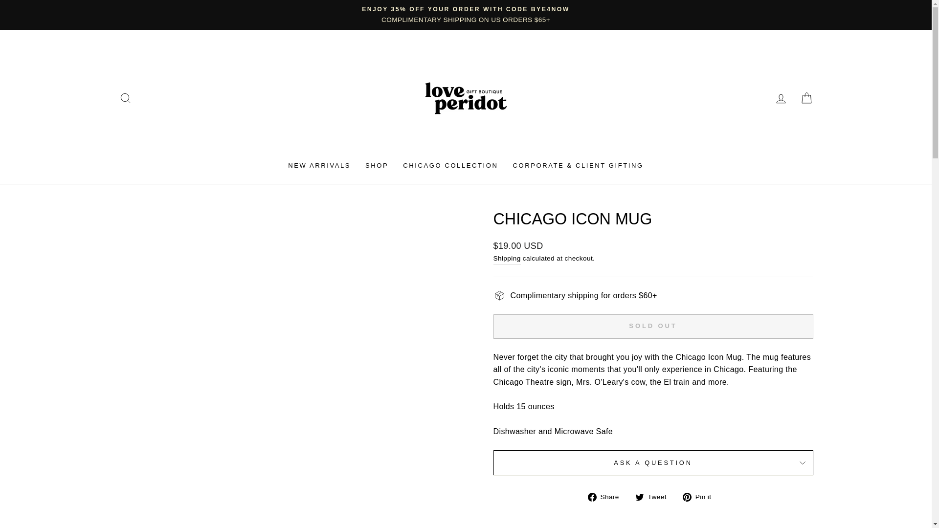 Image resolution: width=939 pixels, height=528 pixels. I want to click on SHOP, so click(377, 165).